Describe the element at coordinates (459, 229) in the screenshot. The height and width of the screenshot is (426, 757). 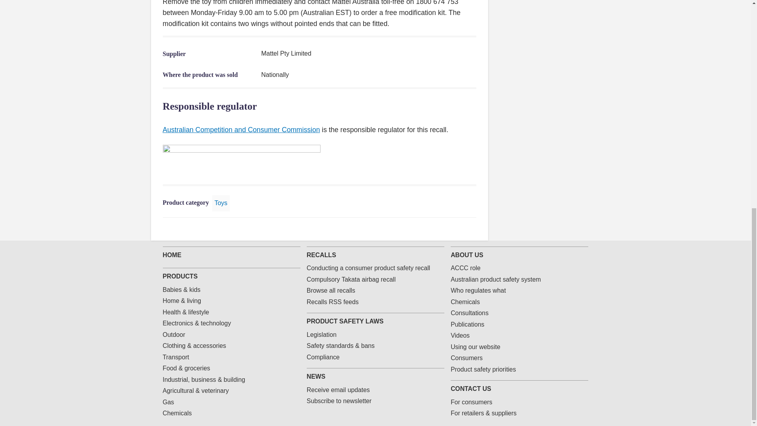
I see `Email` at that location.